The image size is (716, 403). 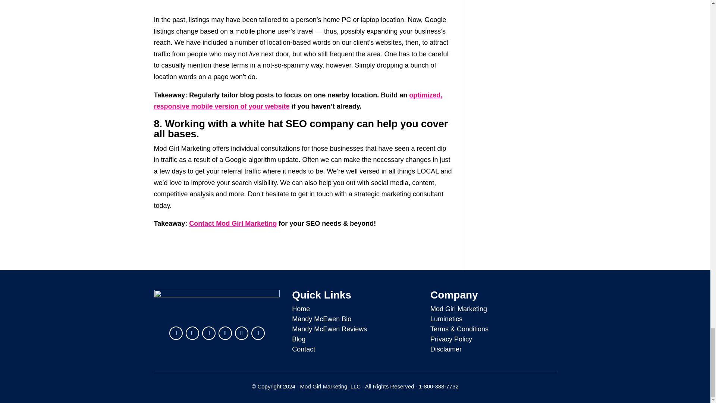 What do you see at coordinates (208, 333) in the screenshot?
I see `Follow on Facebook` at bounding box center [208, 333].